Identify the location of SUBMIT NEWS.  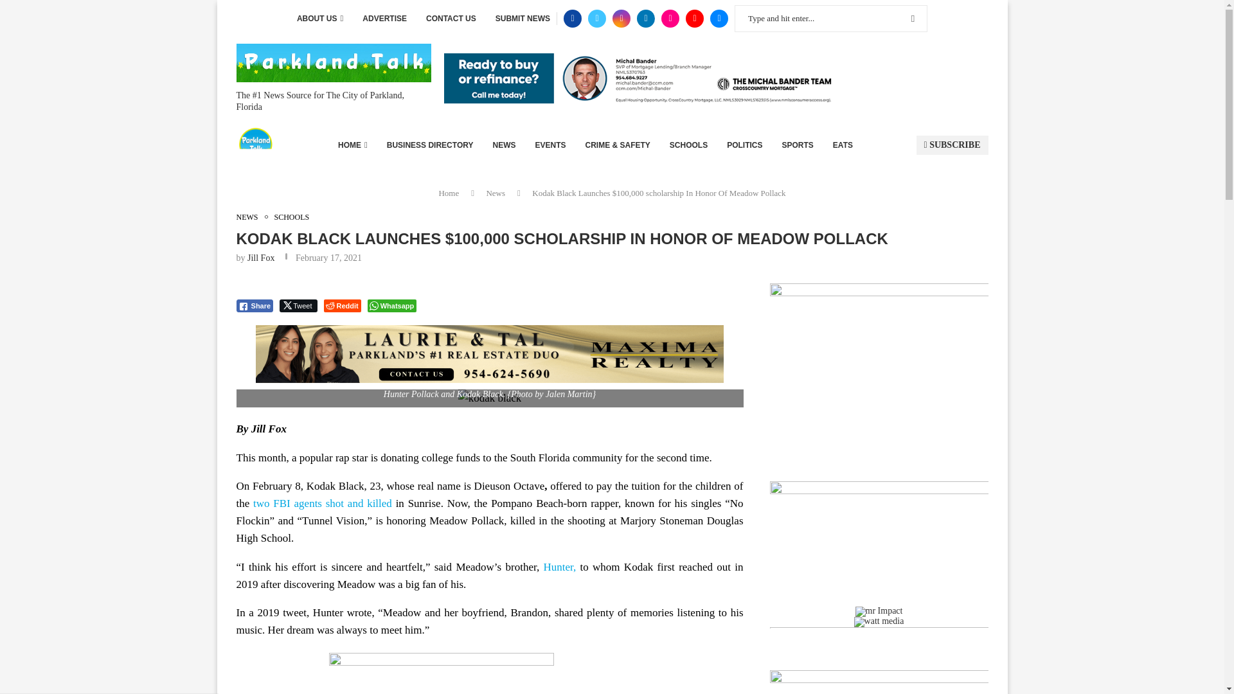
(523, 19).